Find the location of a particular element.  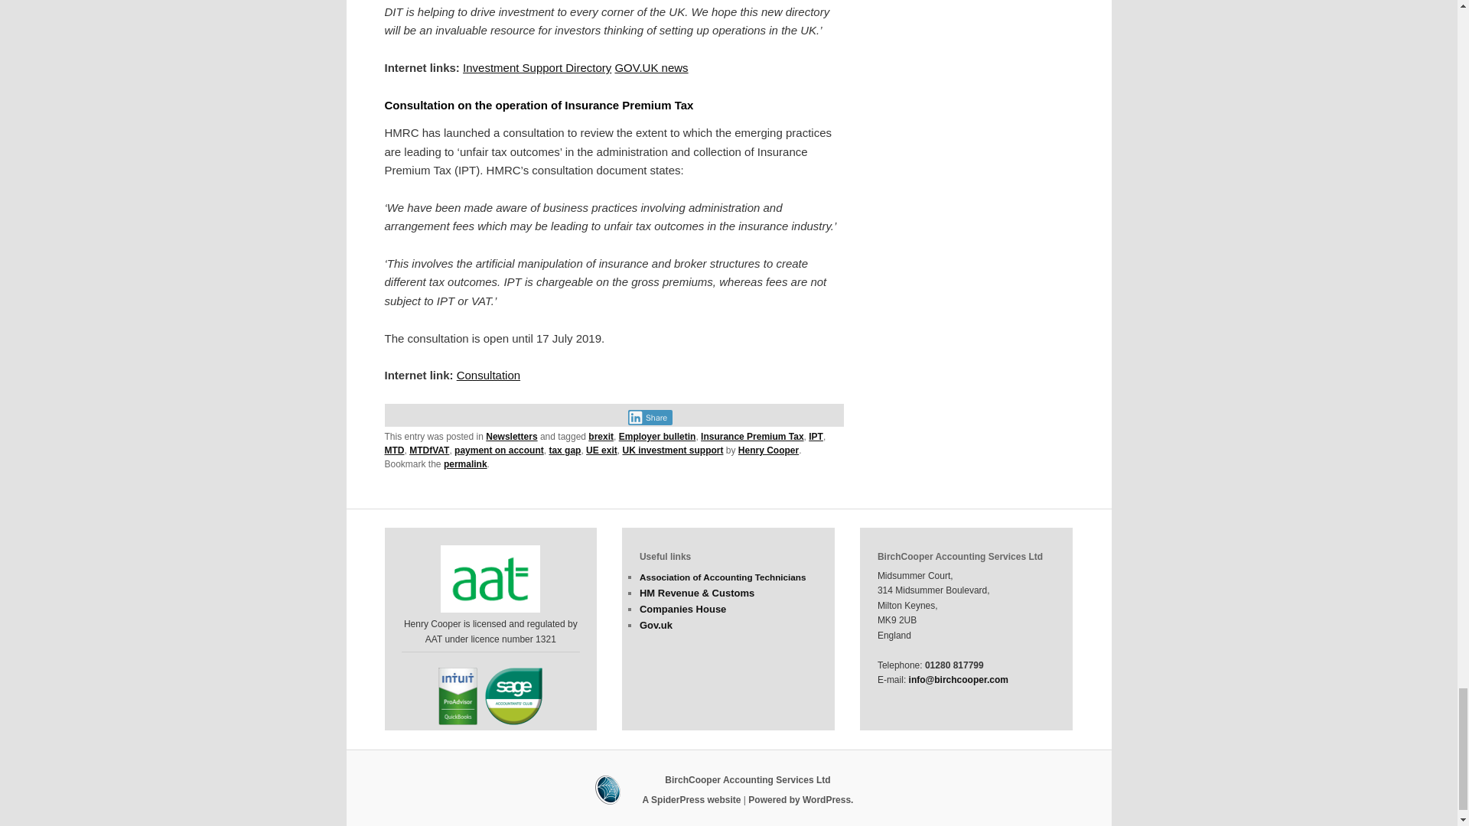

GOV.UK news is located at coordinates (650, 67).